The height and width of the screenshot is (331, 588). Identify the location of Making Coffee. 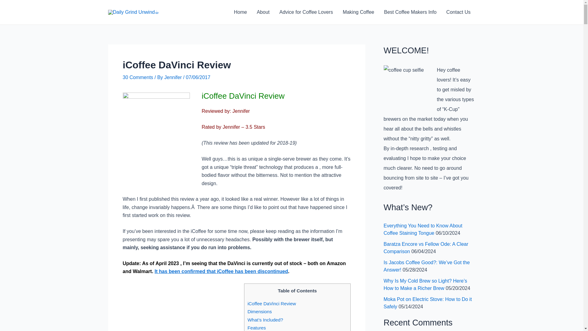
(358, 12).